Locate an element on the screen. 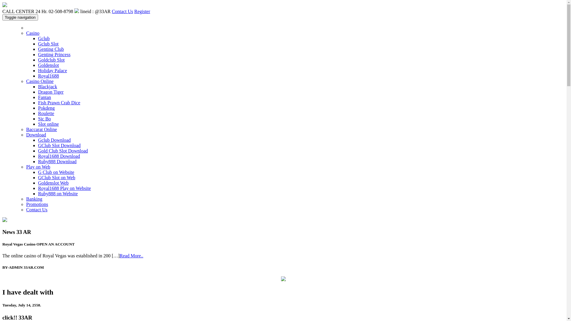 The height and width of the screenshot is (321, 571). Gclub Download is located at coordinates (54, 140).